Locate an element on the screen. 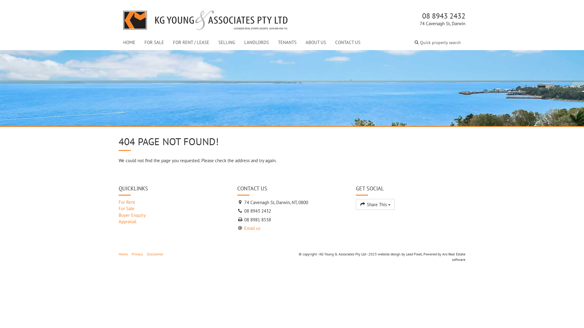 This screenshot has width=584, height=328. Aro Real Estate software is located at coordinates (454, 257).